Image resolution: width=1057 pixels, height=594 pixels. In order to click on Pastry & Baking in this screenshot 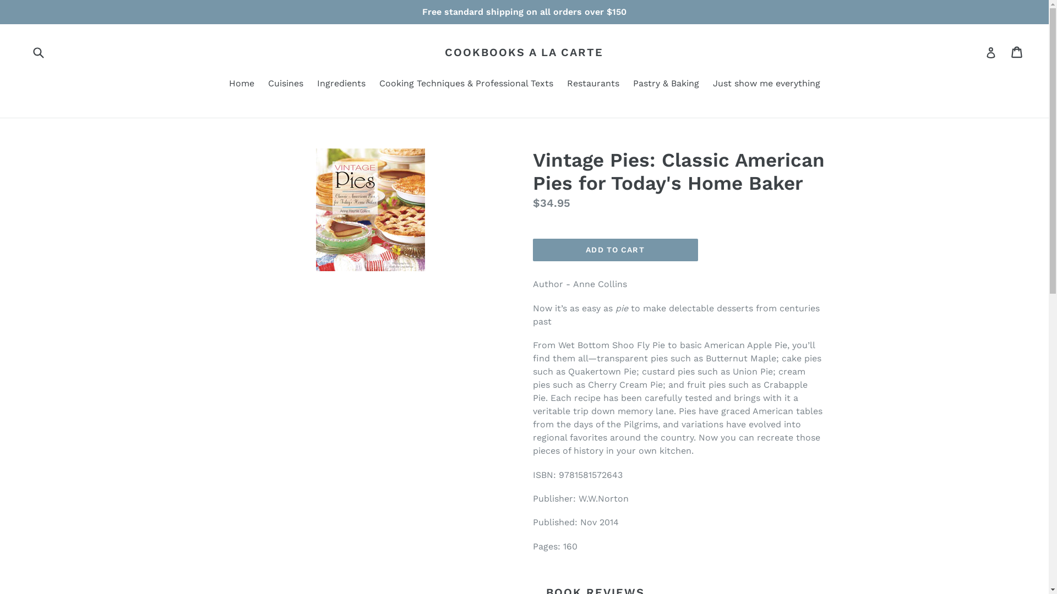, I will do `click(666, 85)`.